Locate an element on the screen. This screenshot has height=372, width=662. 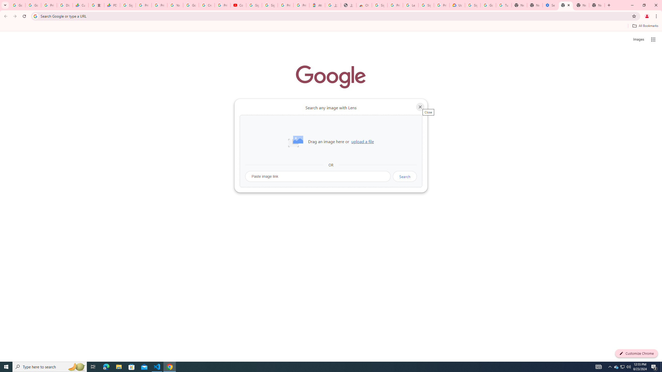
Google Account Help is located at coordinates (191, 5).